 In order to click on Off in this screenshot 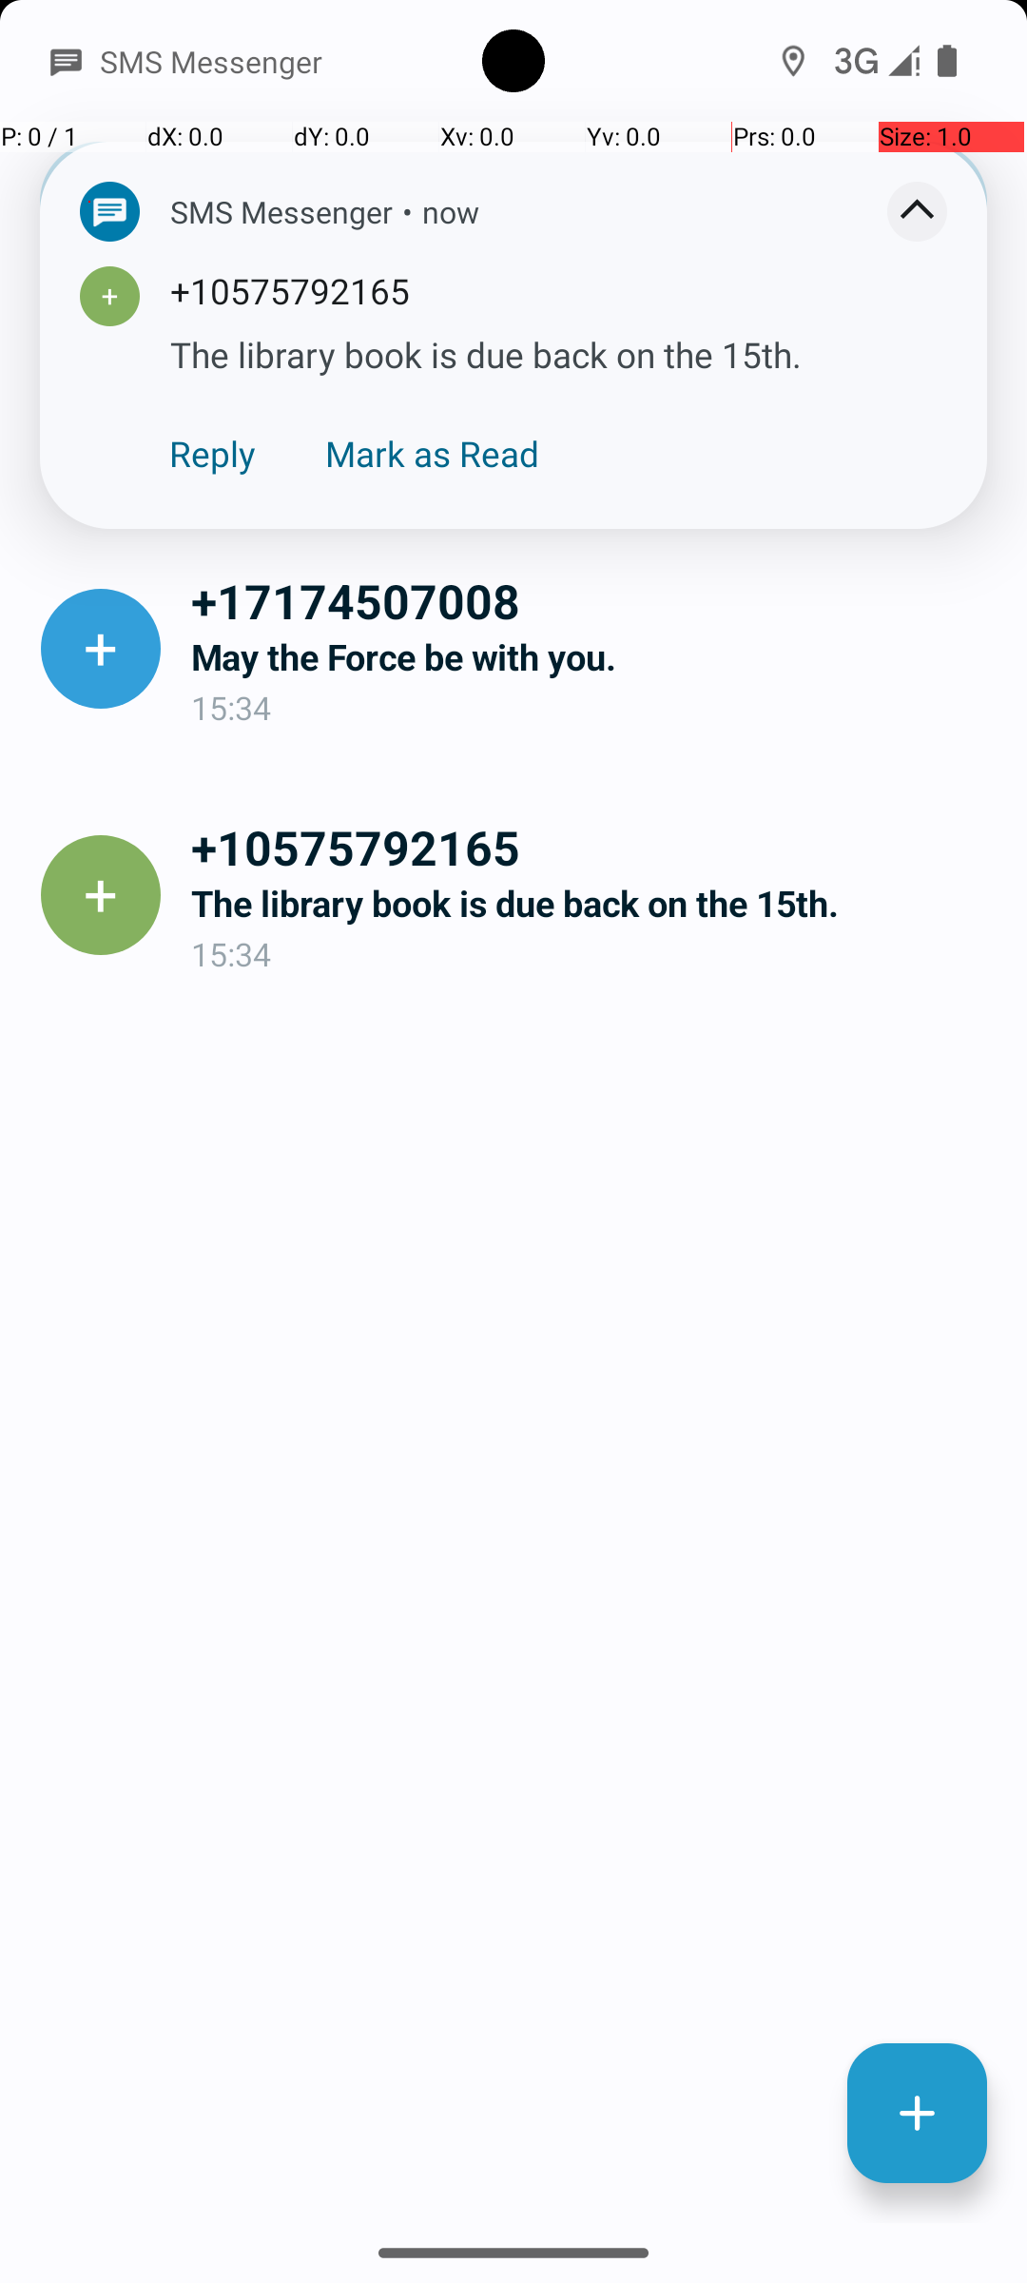, I will do `click(755, 61)`.